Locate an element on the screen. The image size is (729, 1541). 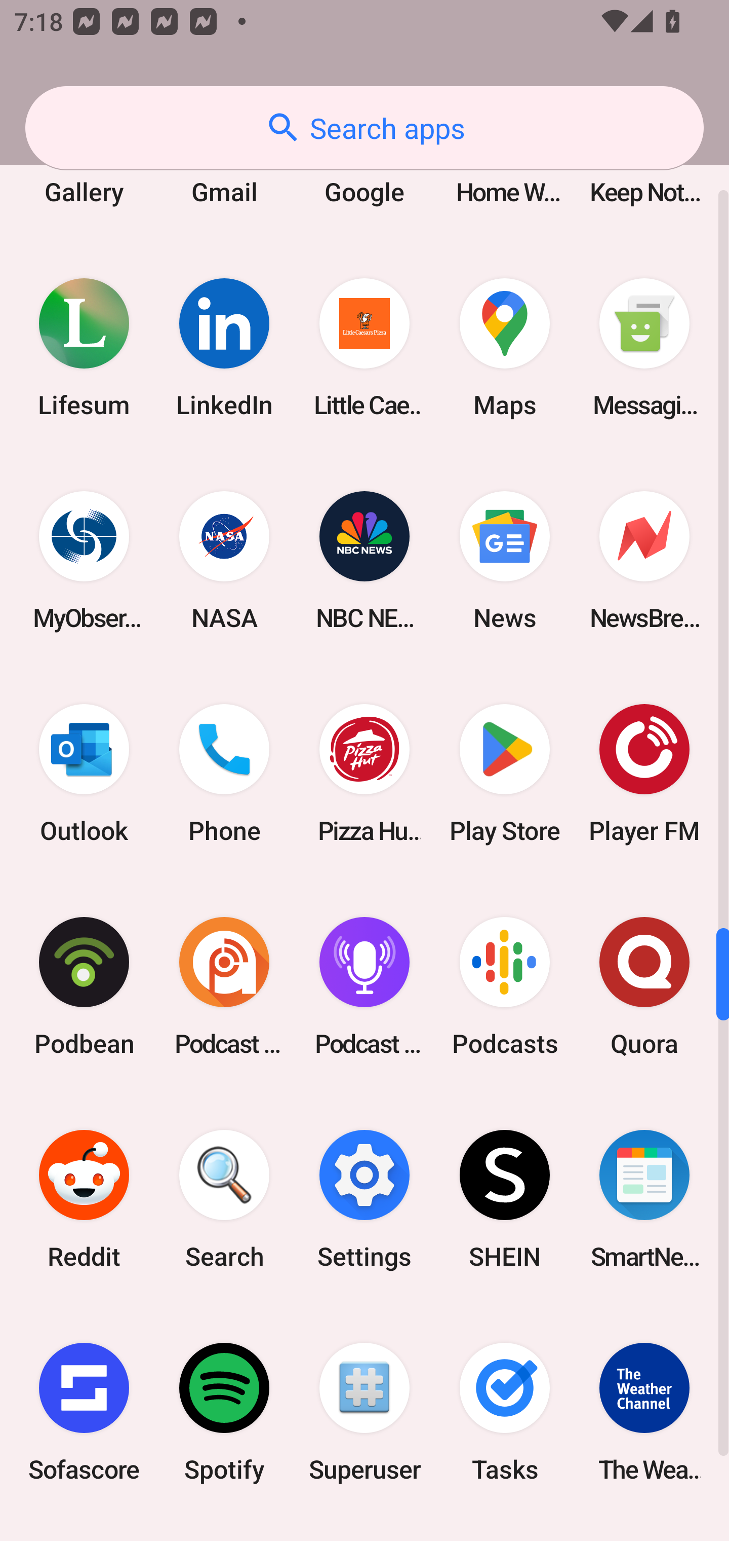
NASA is located at coordinates (224, 561).